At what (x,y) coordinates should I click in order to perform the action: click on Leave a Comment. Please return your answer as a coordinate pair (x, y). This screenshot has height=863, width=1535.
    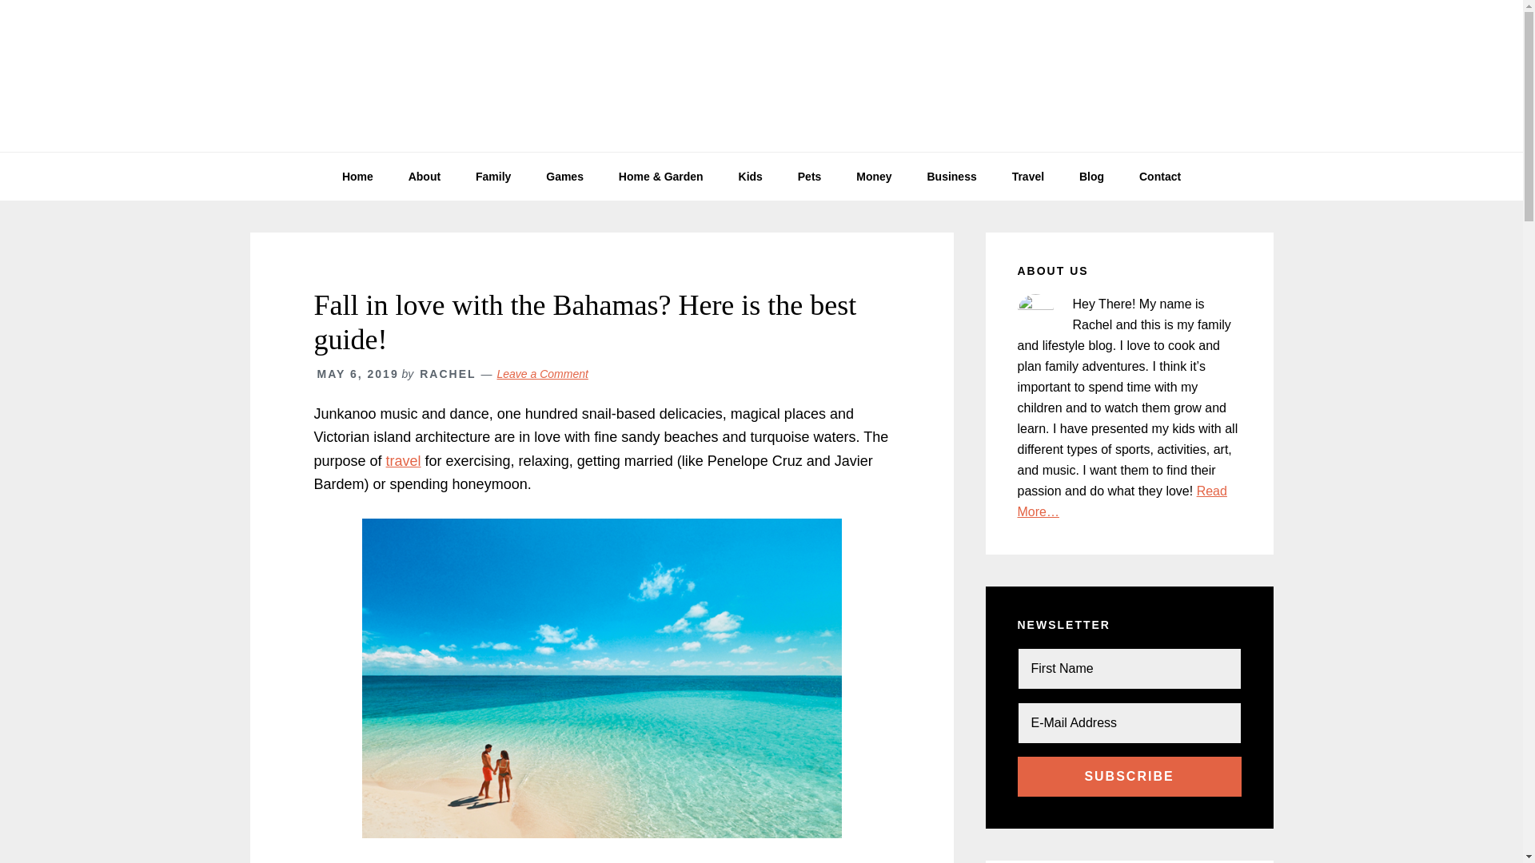
    Looking at the image, I should click on (542, 374).